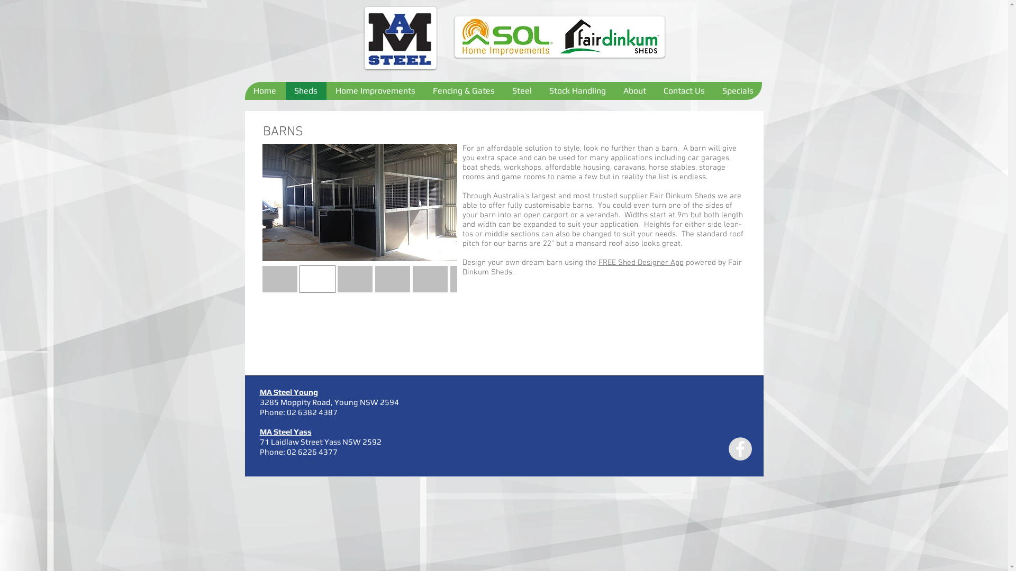 The height and width of the screenshot is (571, 1016). I want to click on Steel, so click(521, 91).